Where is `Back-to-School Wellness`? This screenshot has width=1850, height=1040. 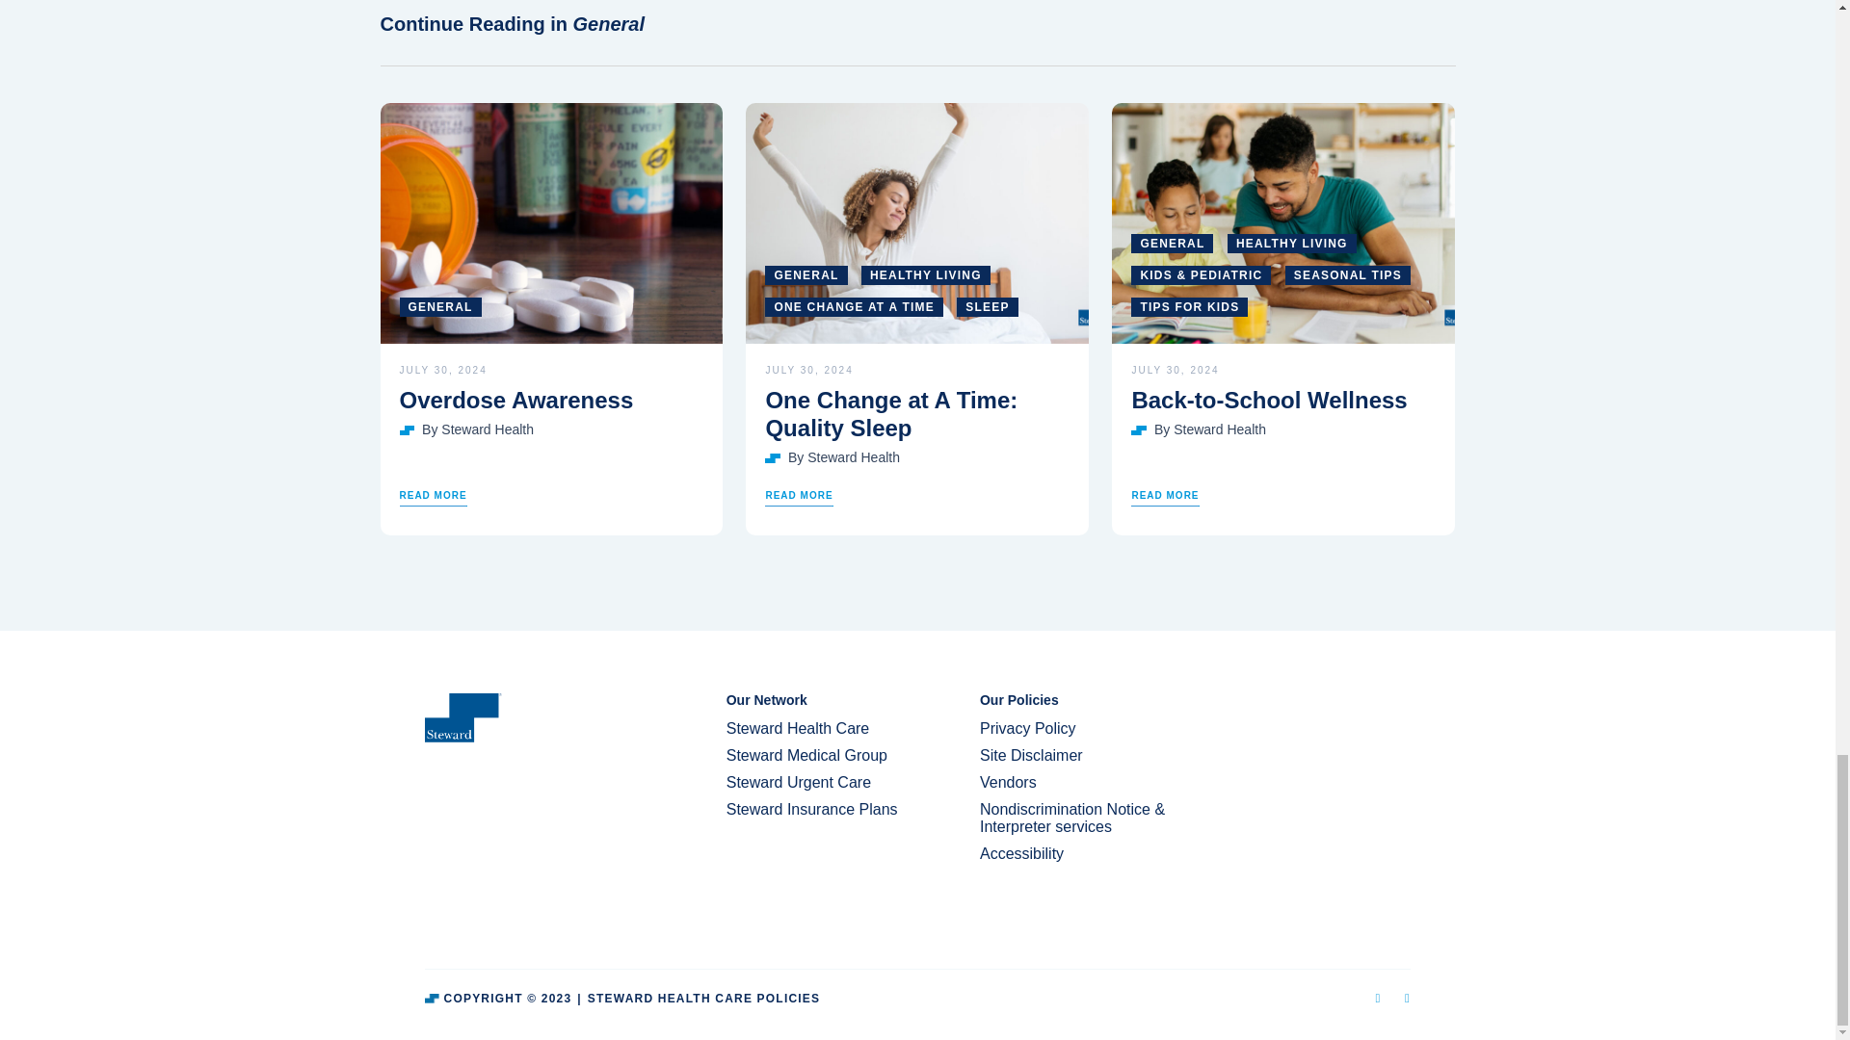 Back-to-School Wellness is located at coordinates (1282, 401).